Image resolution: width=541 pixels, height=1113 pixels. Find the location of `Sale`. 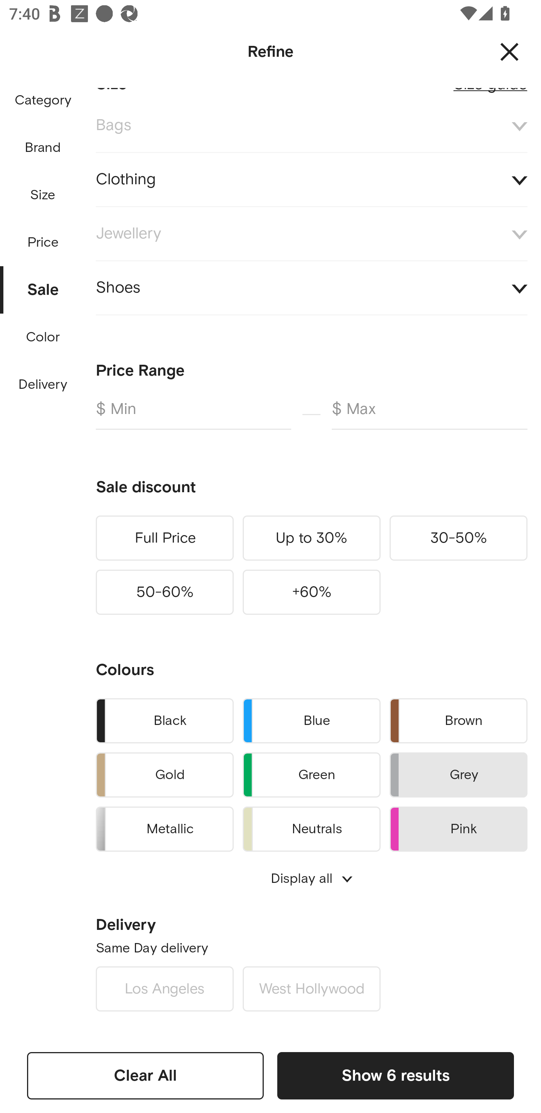

Sale is located at coordinates (43, 287).